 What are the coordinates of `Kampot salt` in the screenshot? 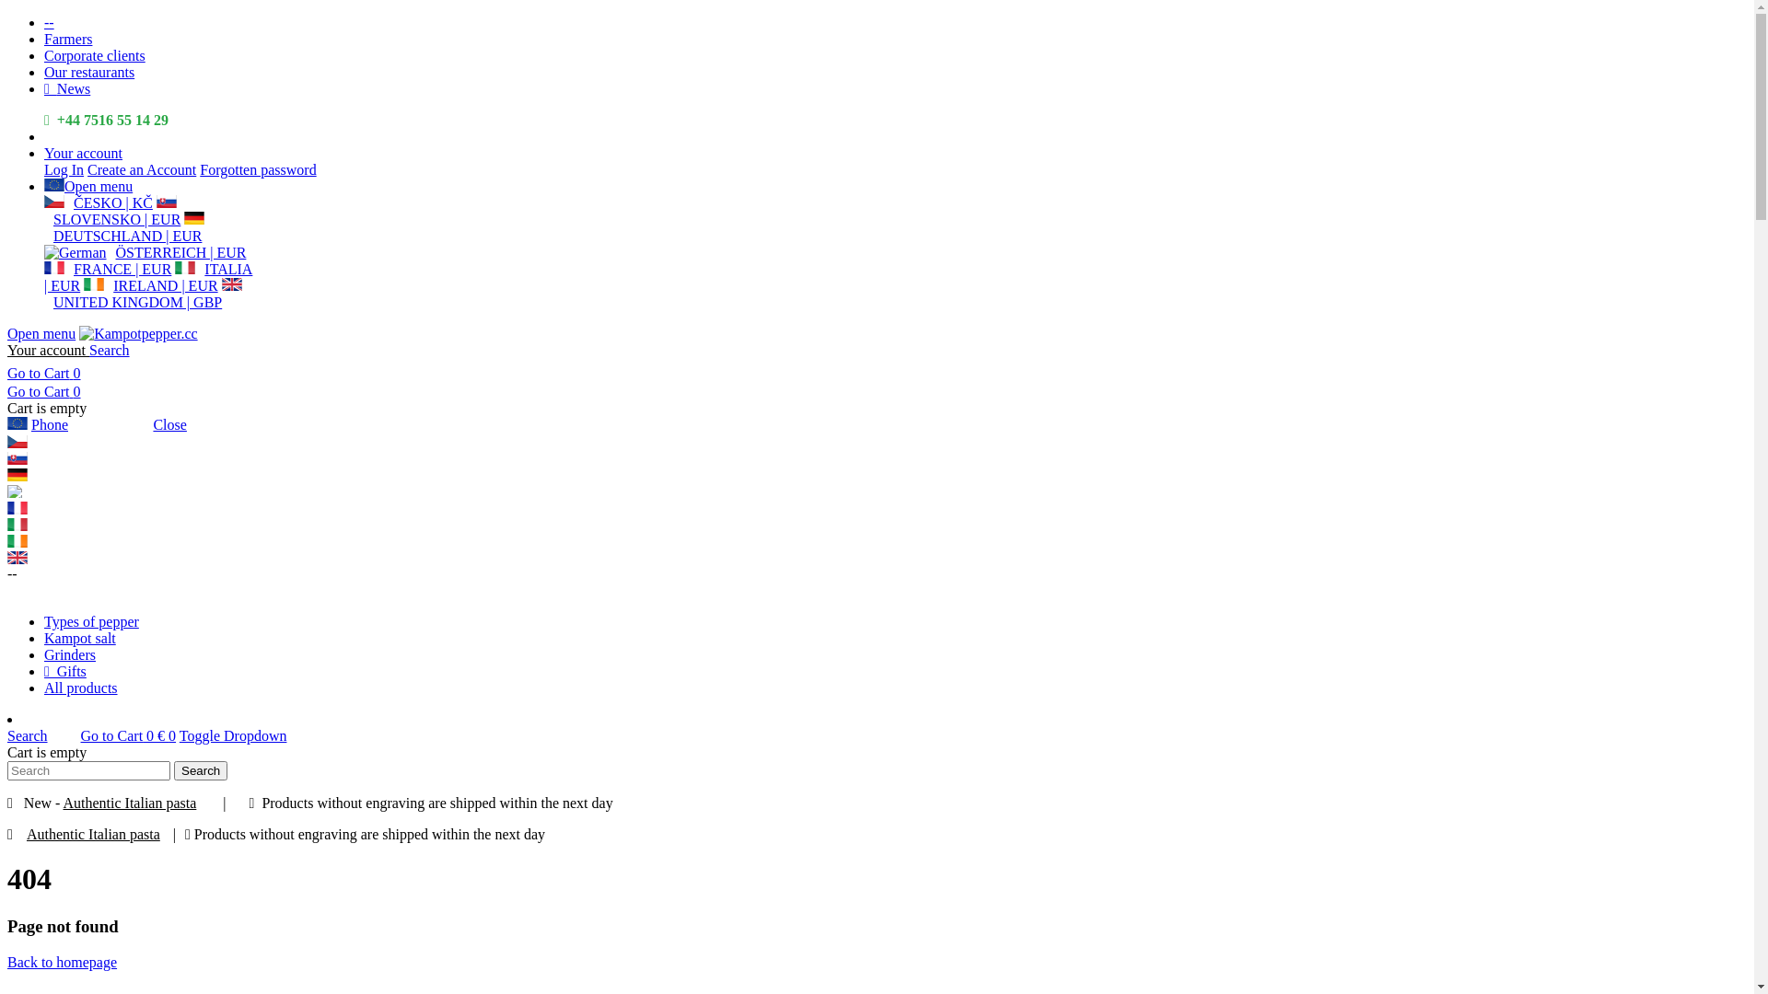 It's located at (80, 639).